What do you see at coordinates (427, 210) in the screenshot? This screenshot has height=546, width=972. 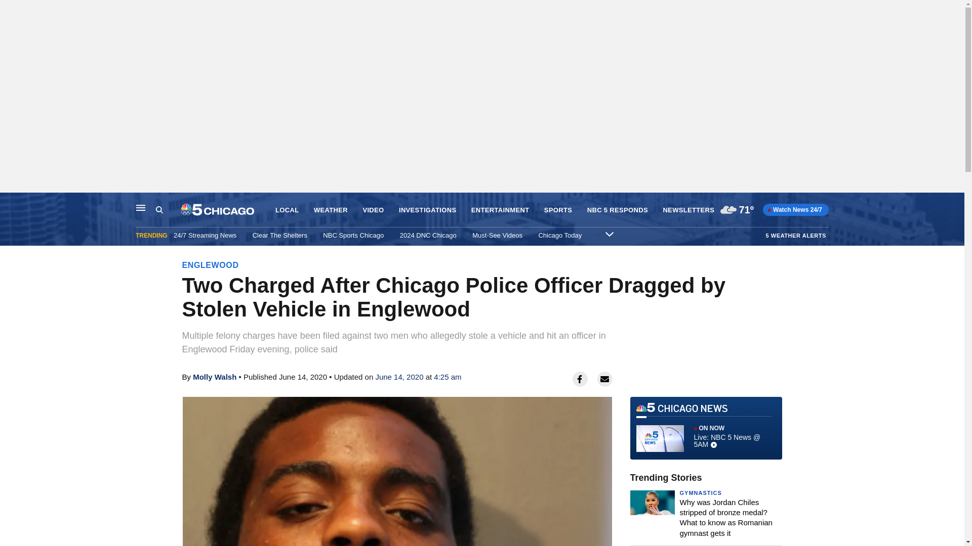 I see `INVESTIGATIONS` at bounding box center [427, 210].